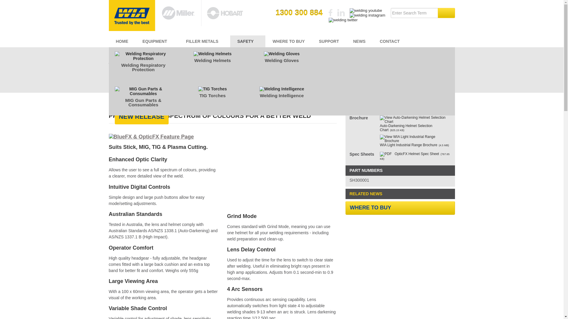 The image size is (568, 319). Describe the element at coordinates (282, 95) in the screenshot. I see `Welding Intelligence` at that location.